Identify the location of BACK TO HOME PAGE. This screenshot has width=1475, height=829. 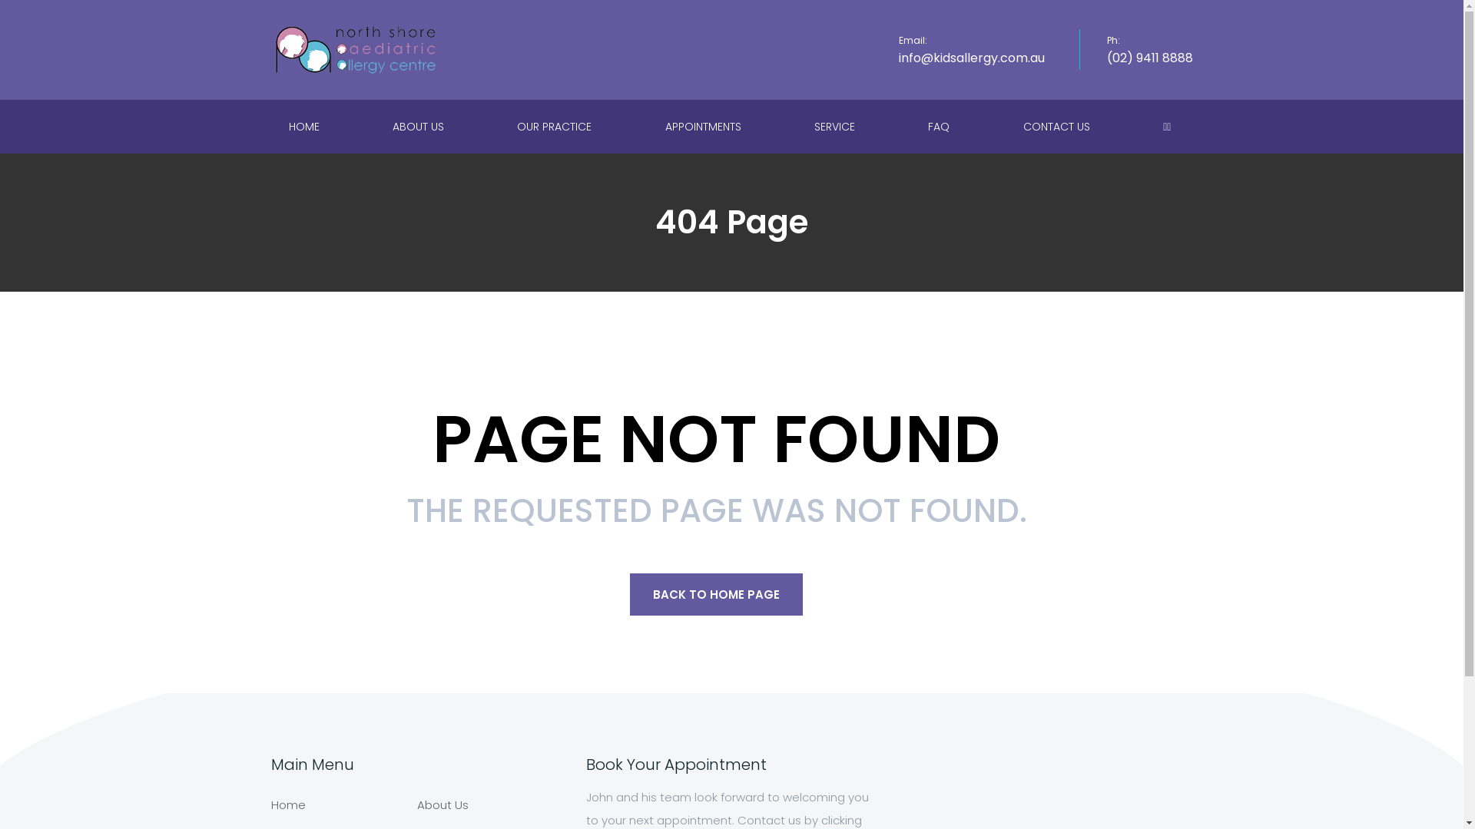
(716, 594).